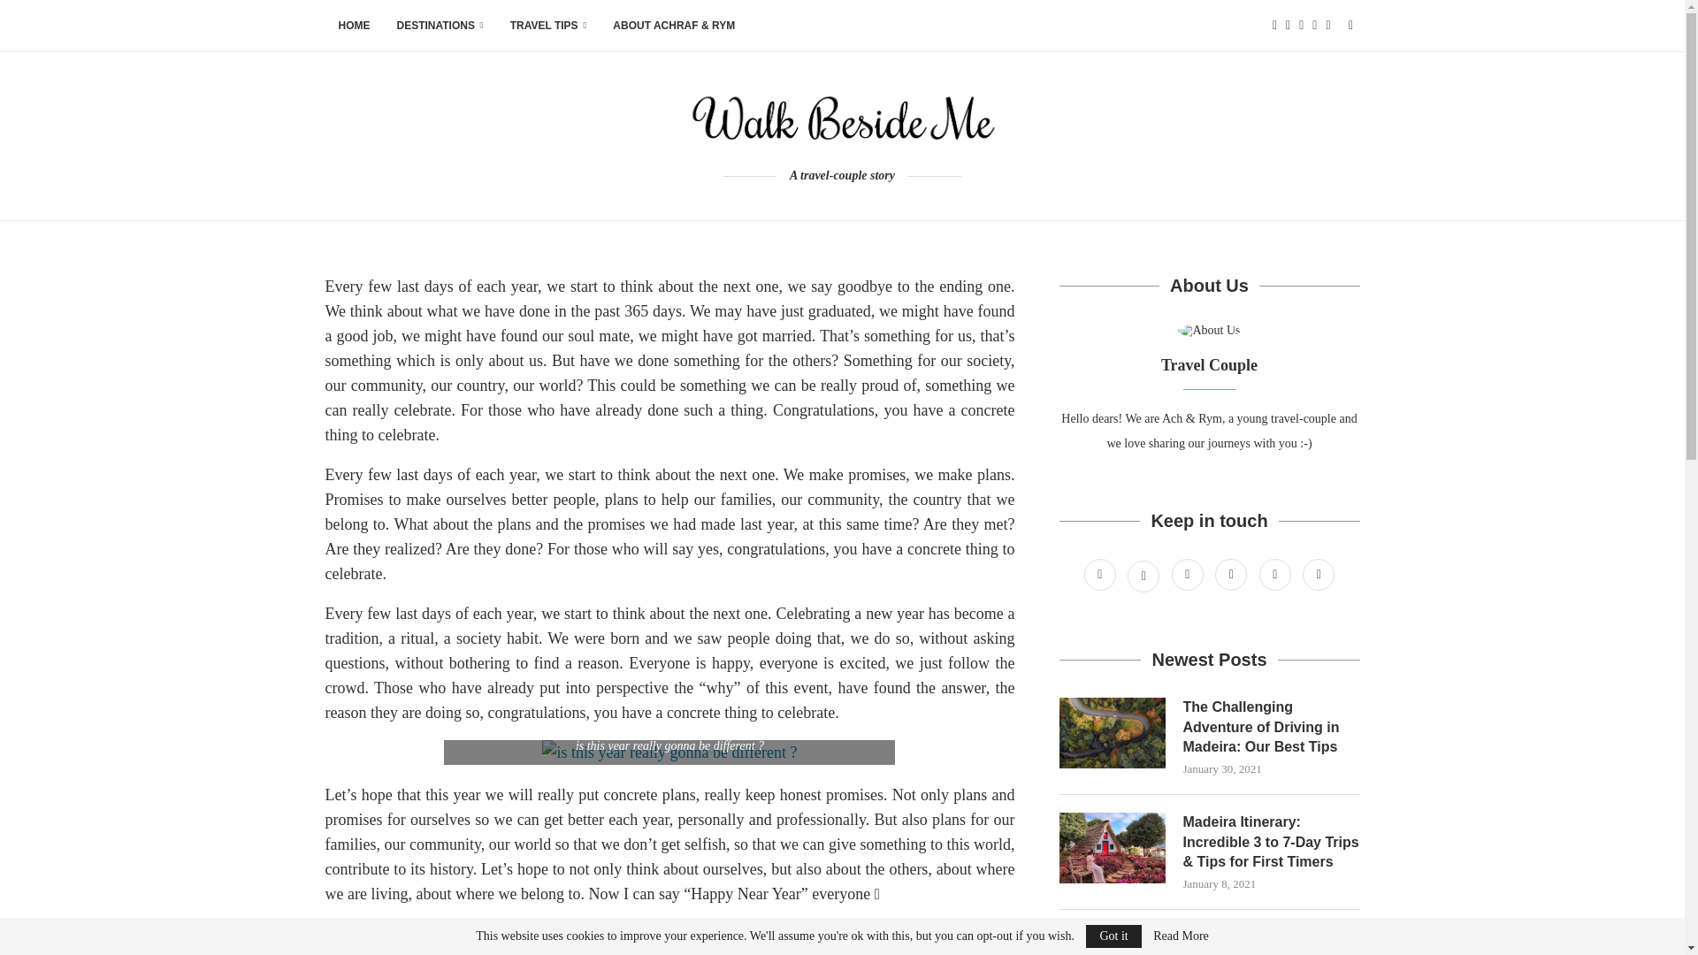  I want to click on TRAVEL TIPS, so click(548, 27).